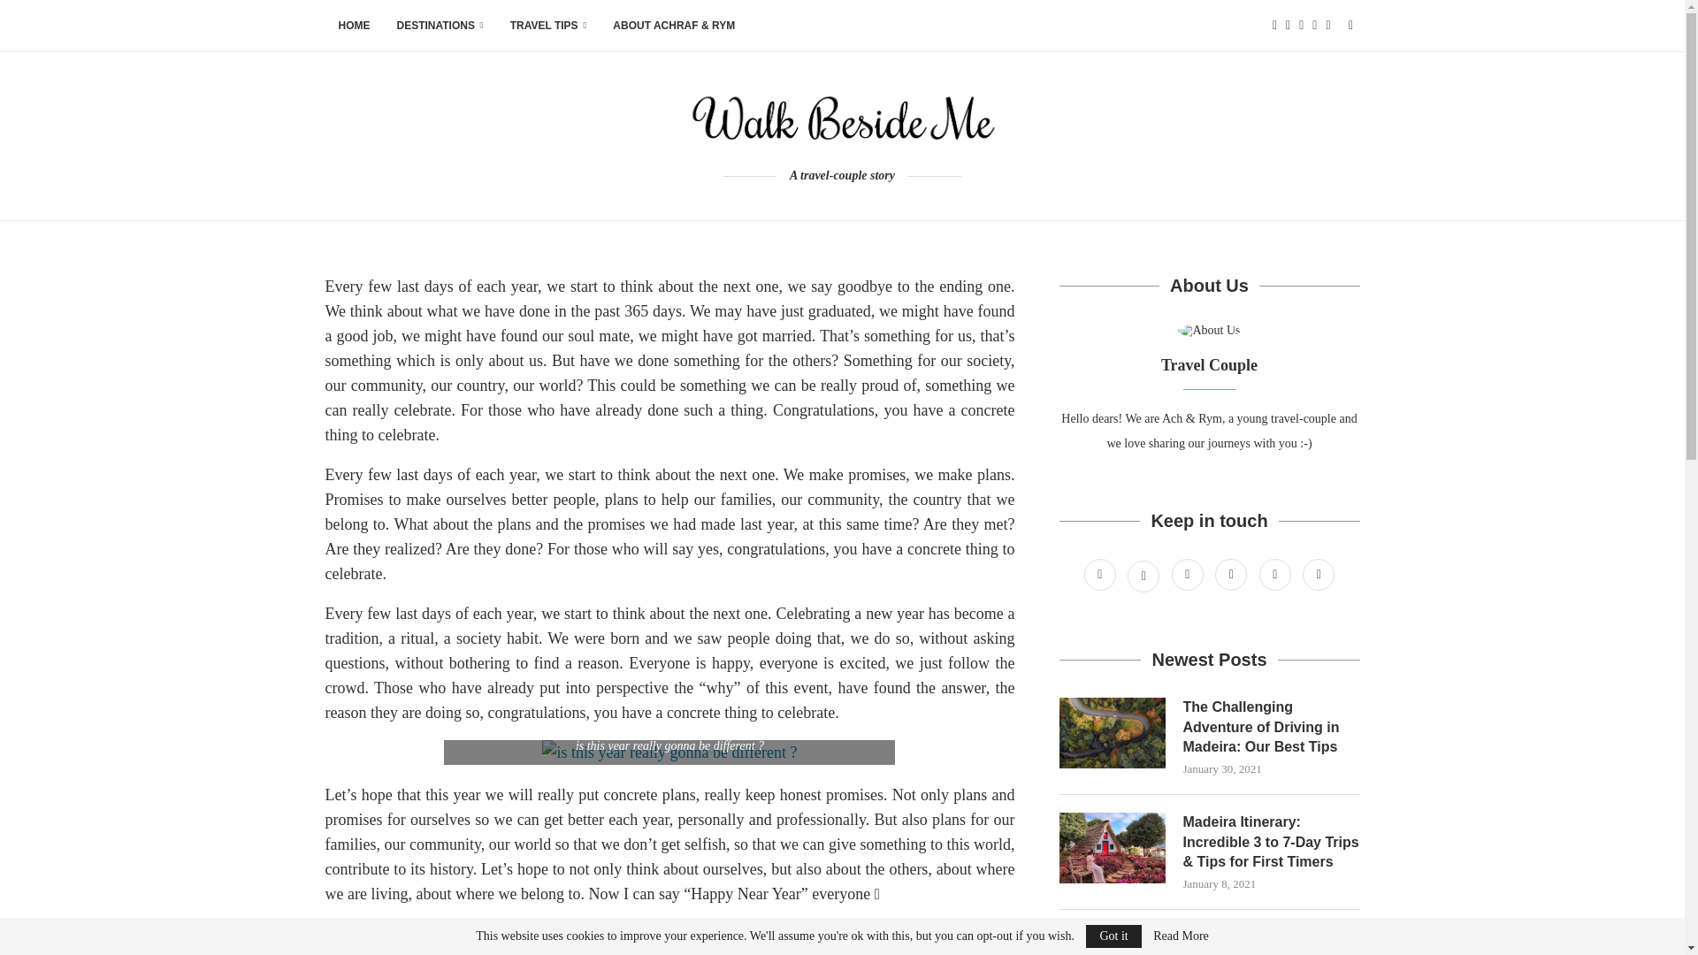  I want to click on TRAVEL TIPS, so click(548, 27).